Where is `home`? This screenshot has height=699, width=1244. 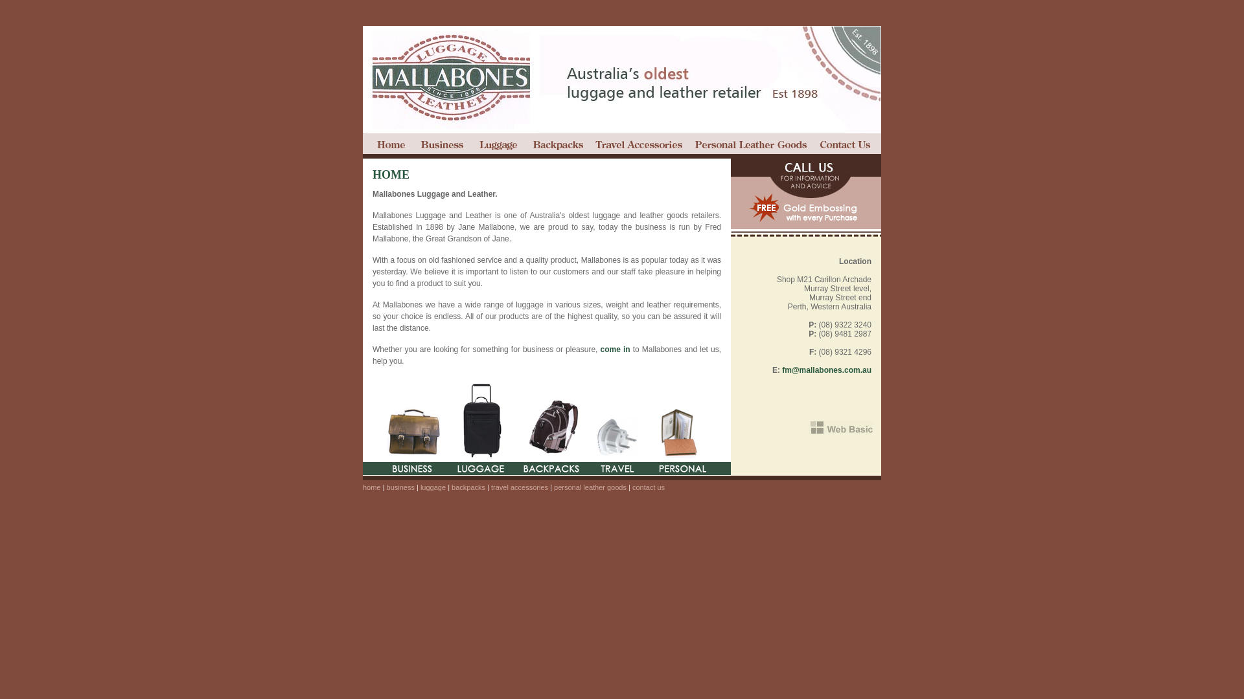 home is located at coordinates (389, 146).